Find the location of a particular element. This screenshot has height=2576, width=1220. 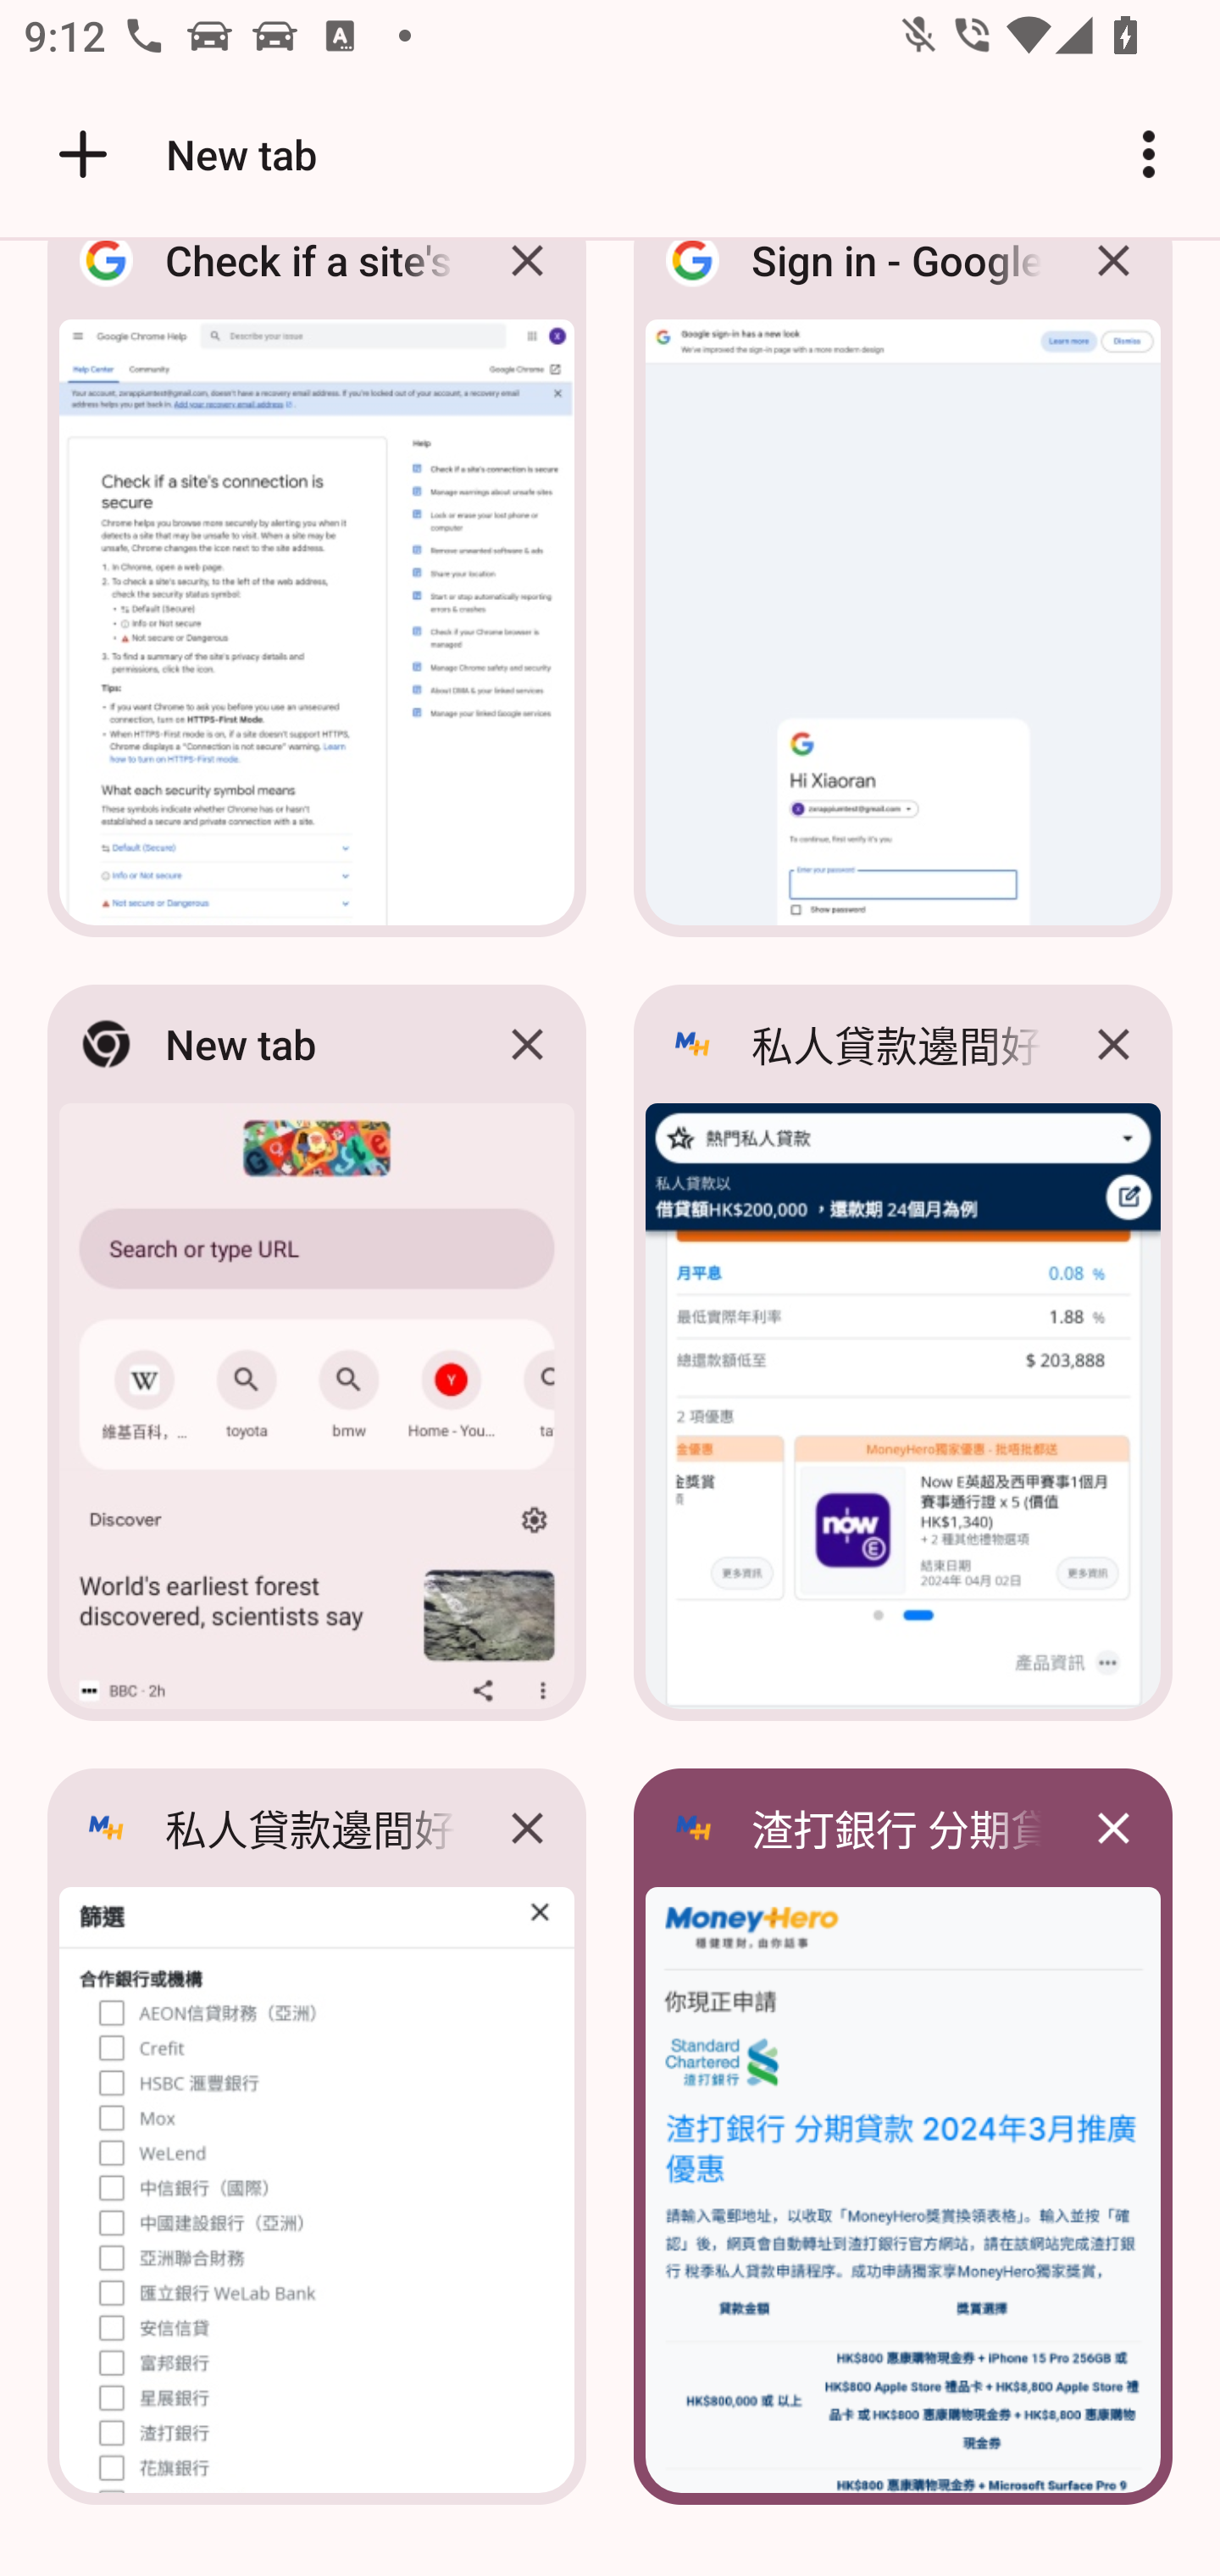

Close Sign in - Google Accounts tab is located at coordinates (1113, 285).